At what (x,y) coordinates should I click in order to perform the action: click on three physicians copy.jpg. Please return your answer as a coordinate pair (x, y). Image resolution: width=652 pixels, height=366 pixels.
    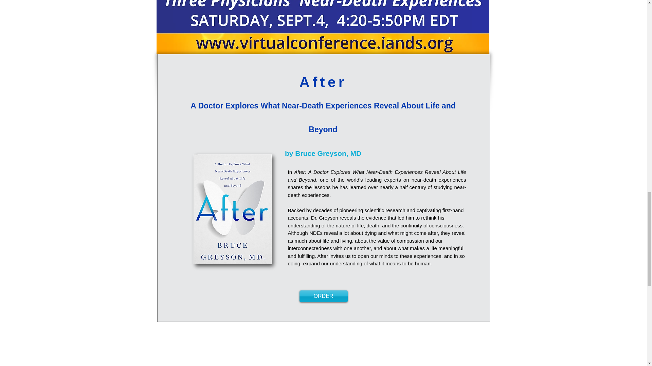
    Looking at the image, I should click on (323, 27).